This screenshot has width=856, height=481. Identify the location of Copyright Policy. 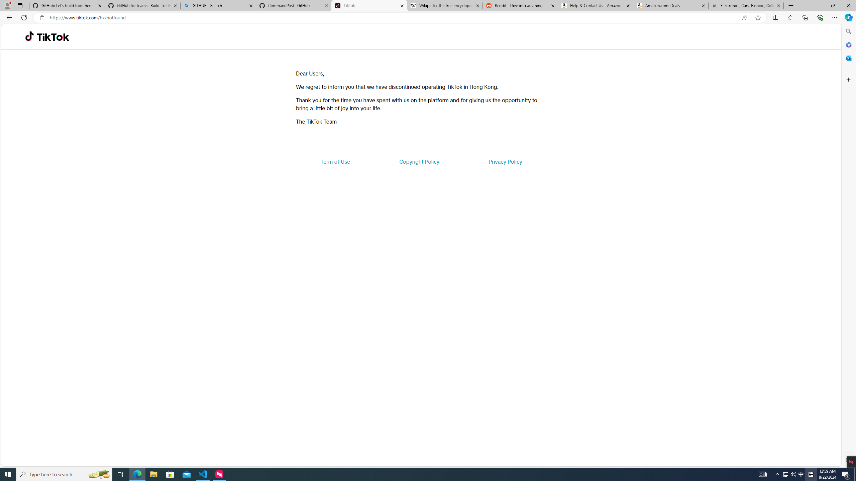
(419, 162).